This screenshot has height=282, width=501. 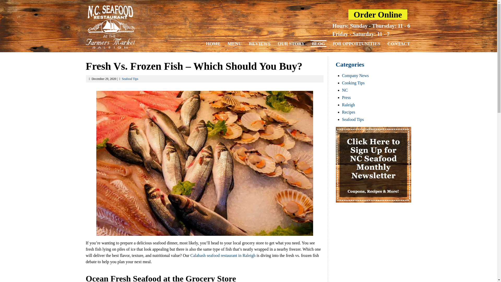 I want to click on Seafood Tips, so click(x=130, y=79).